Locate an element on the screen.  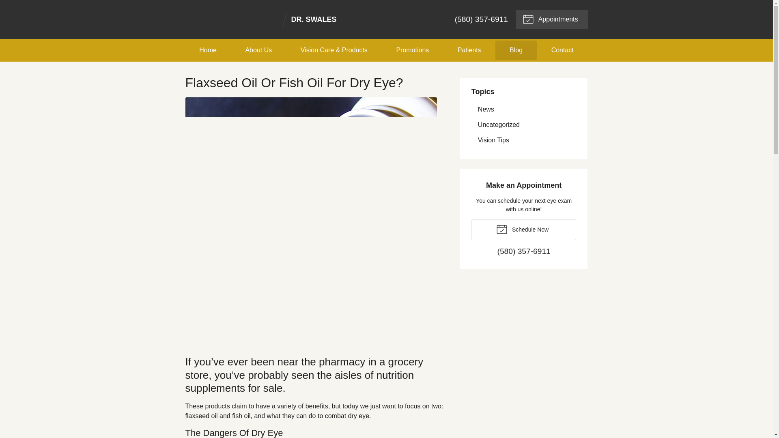
Call practice is located at coordinates (481, 19).